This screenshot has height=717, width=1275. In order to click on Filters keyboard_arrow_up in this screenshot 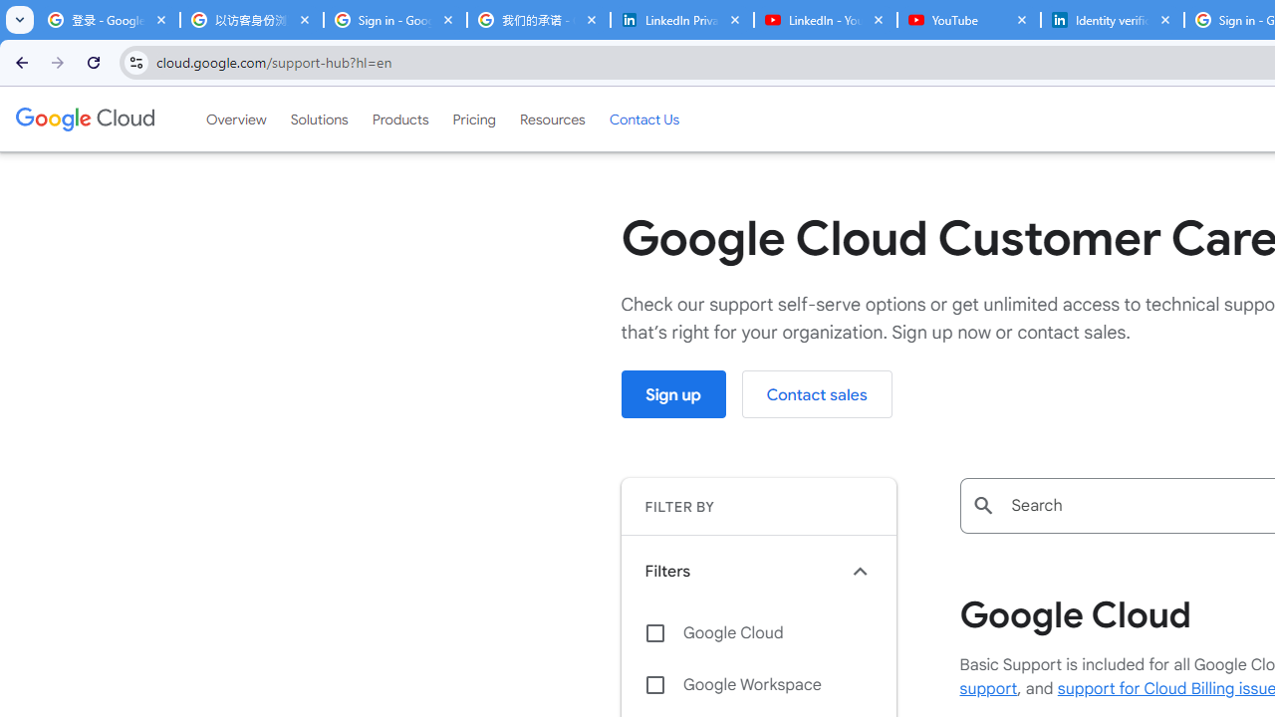, I will do `click(758, 571)`.